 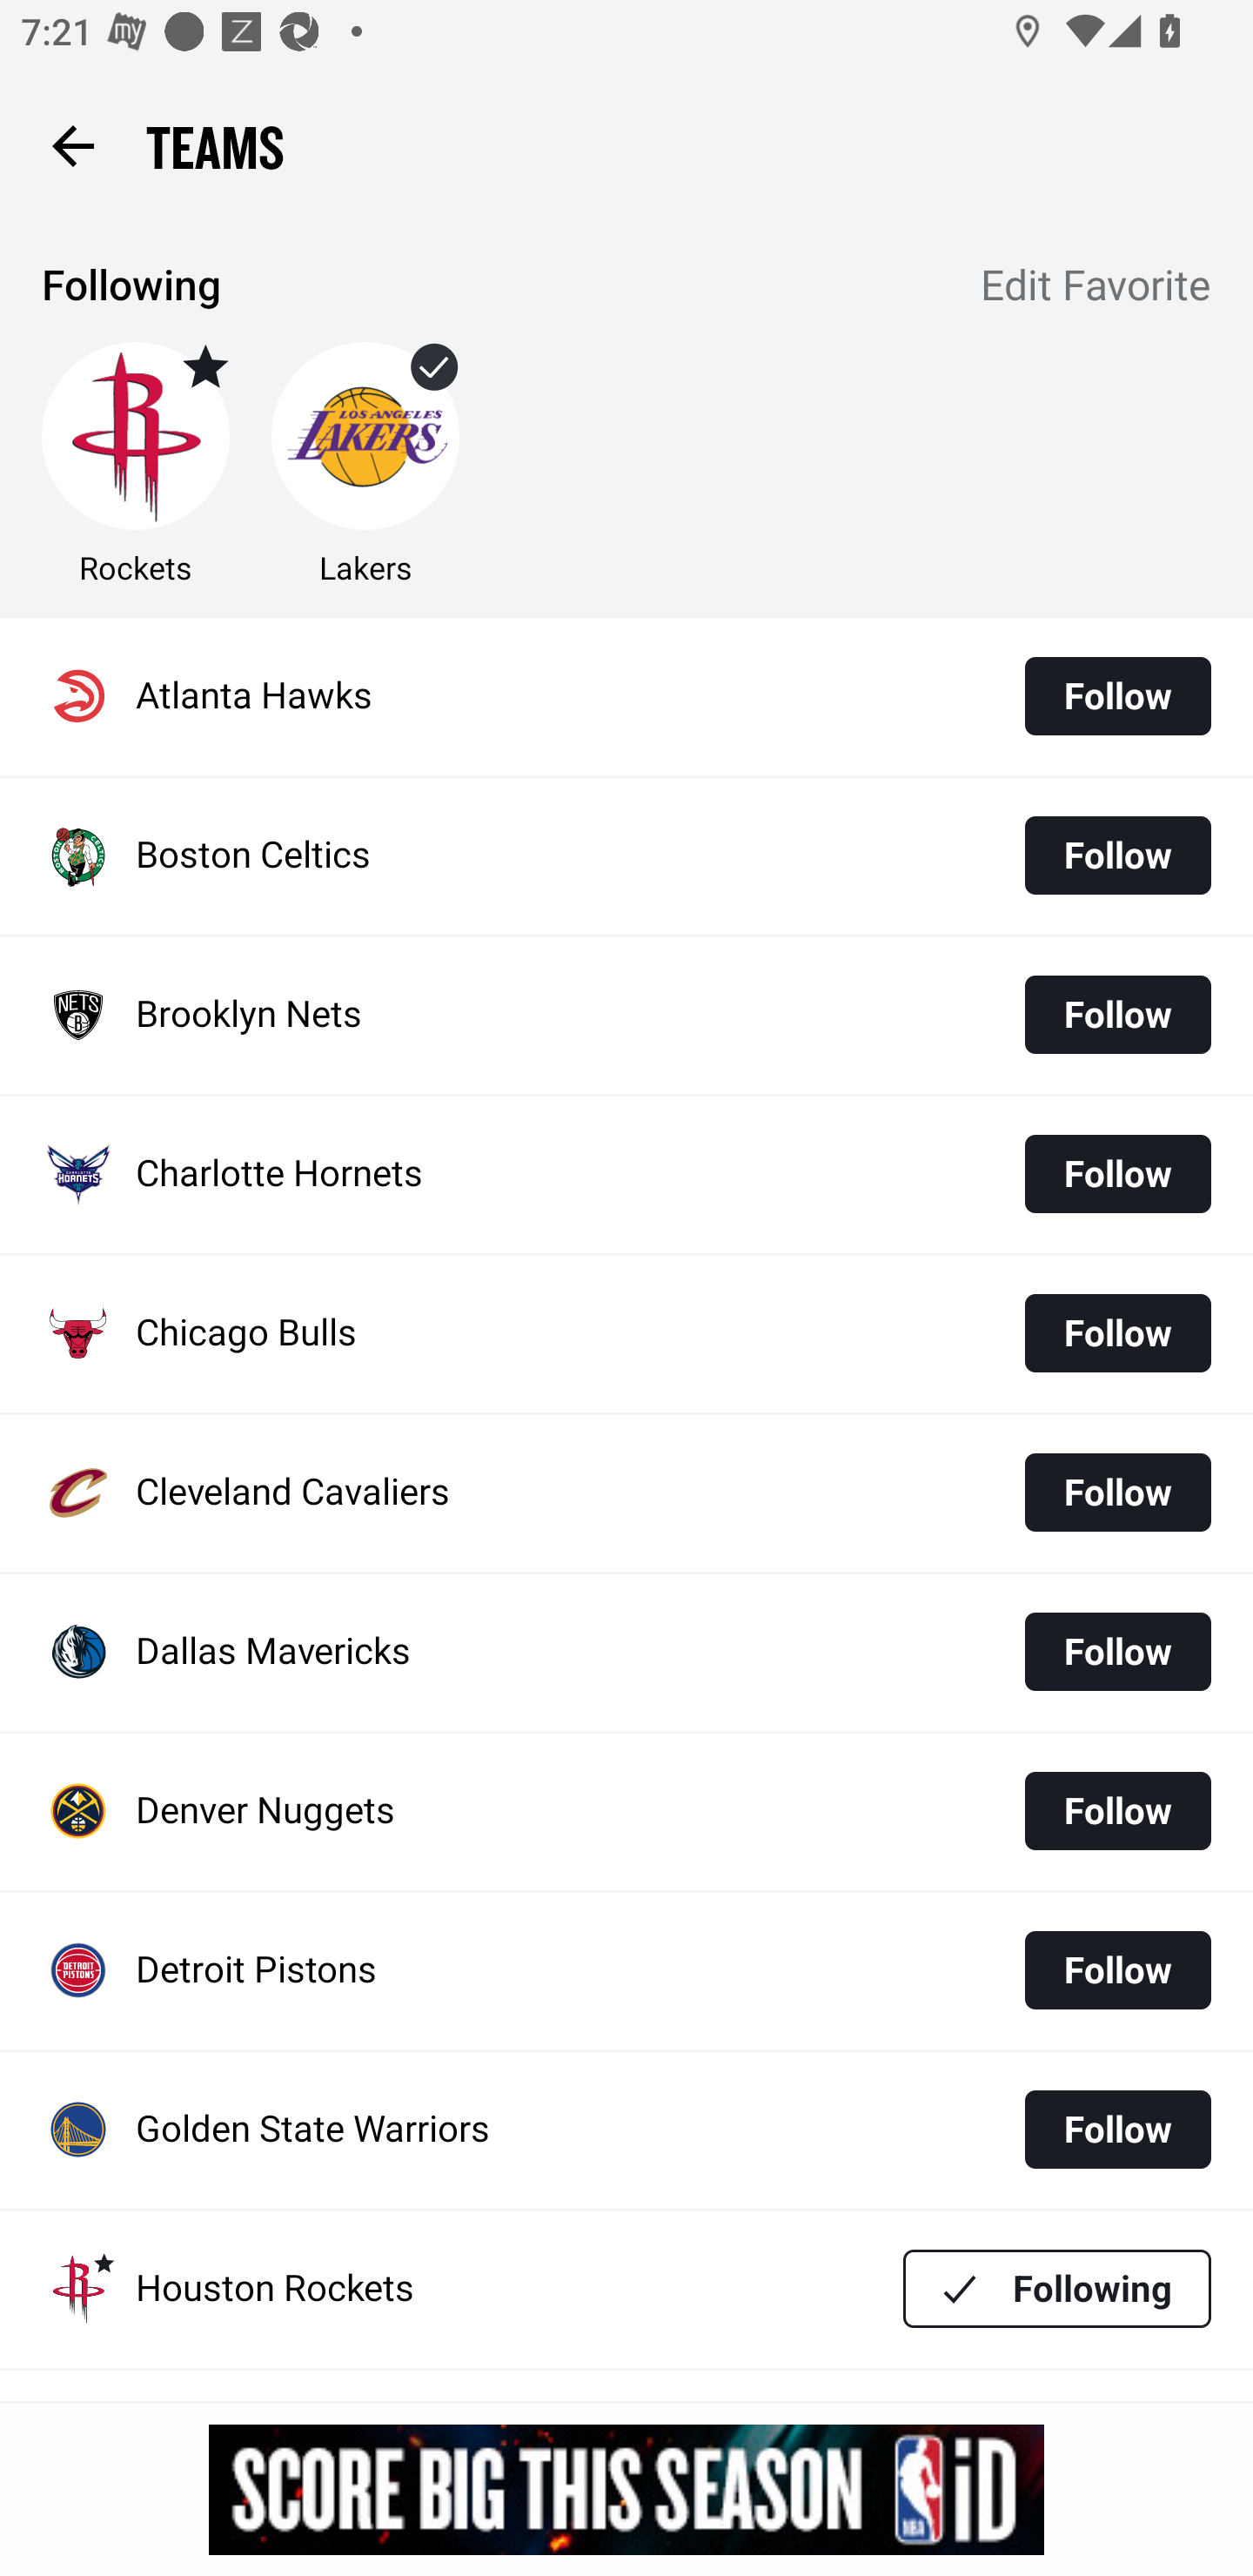 I want to click on Follow, so click(x=1117, y=1652).